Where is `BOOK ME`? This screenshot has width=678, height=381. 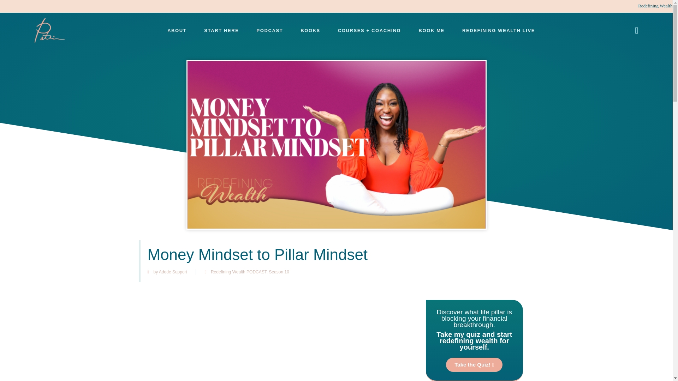
BOOK ME is located at coordinates (432, 30).